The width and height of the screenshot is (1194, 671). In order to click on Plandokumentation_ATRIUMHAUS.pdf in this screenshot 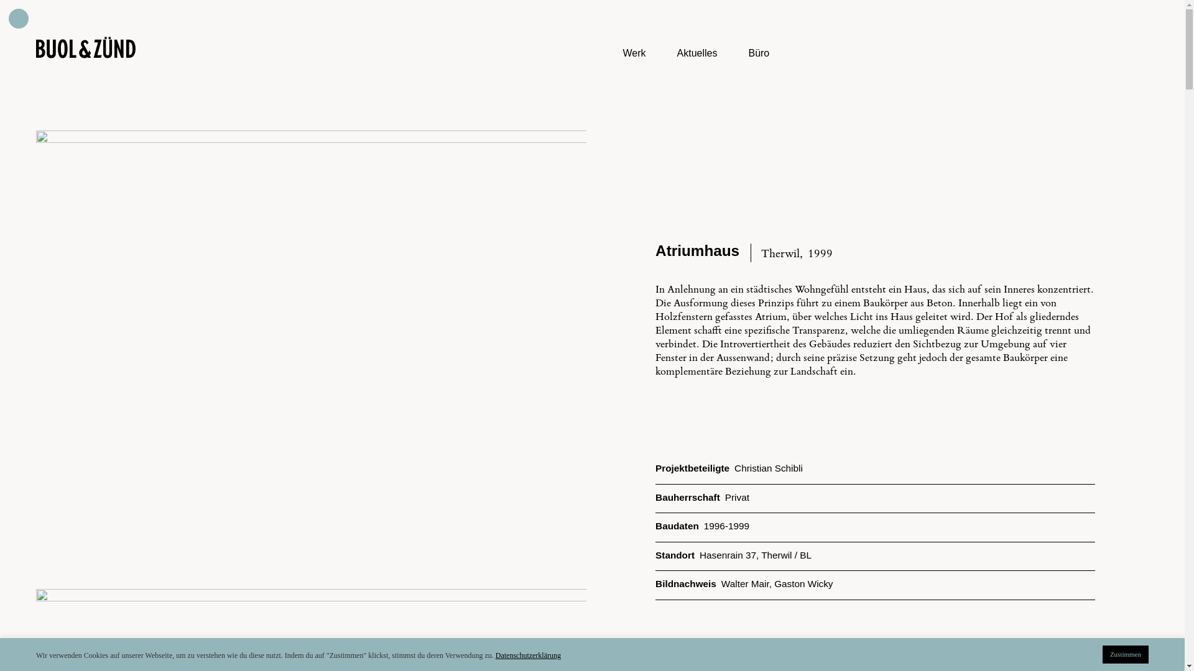, I will do `click(749, 664)`.